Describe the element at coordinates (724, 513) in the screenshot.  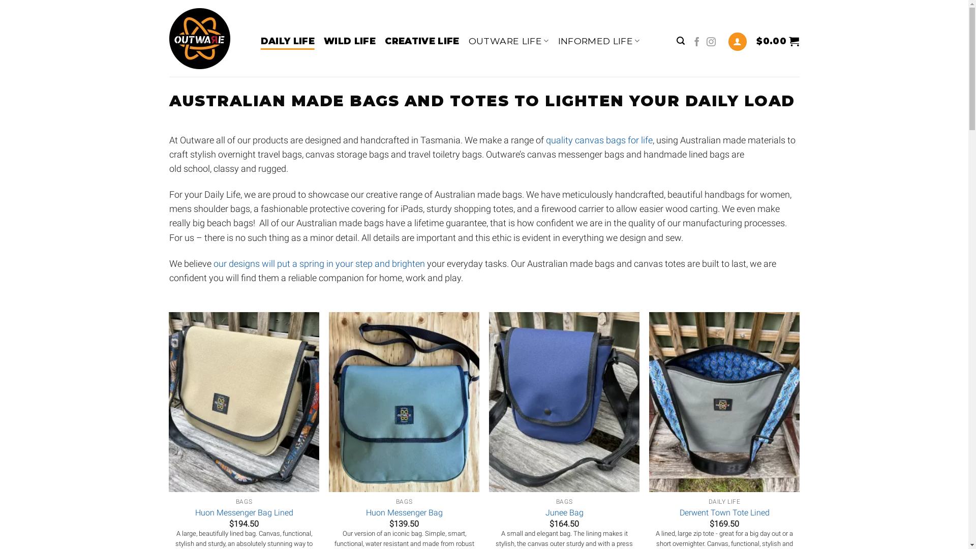
I see `Derwent Town Tote Lined` at that location.